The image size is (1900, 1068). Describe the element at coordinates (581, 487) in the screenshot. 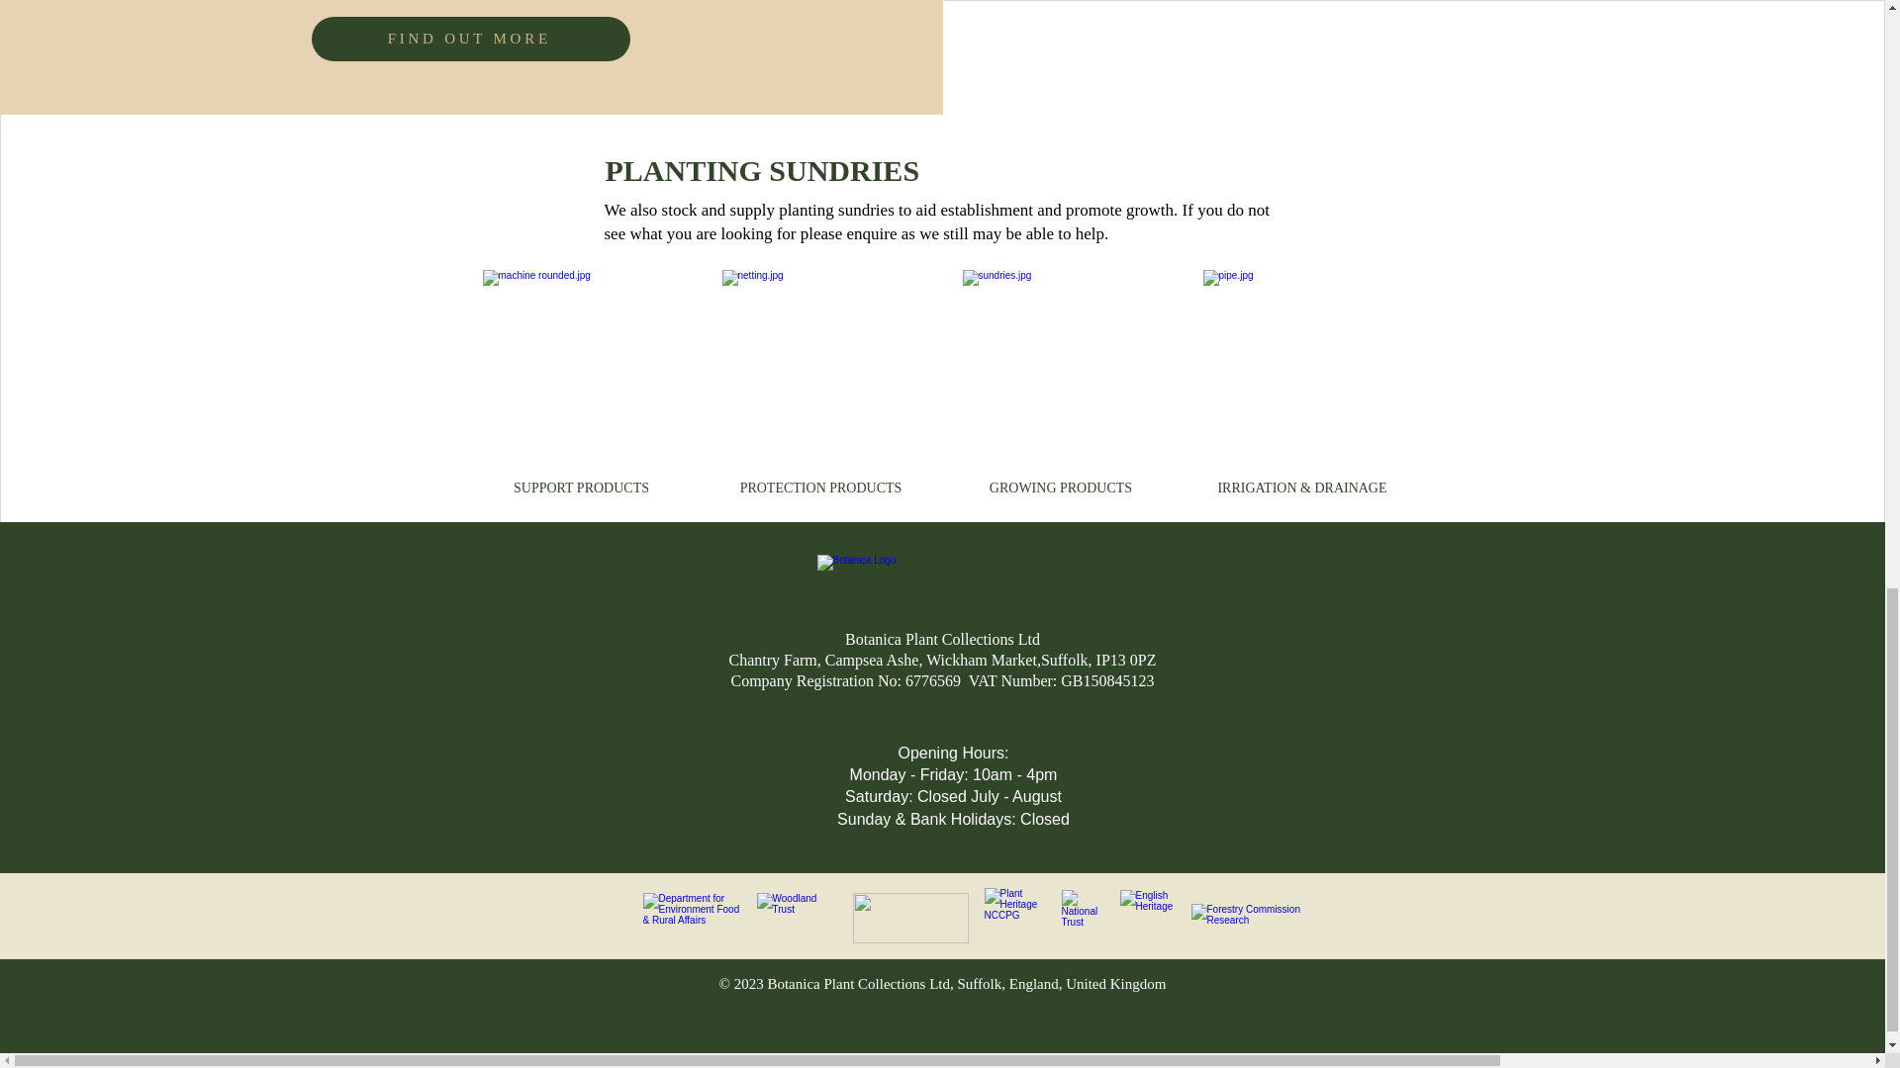

I see `SUPPORT PRODUCTS` at that location.